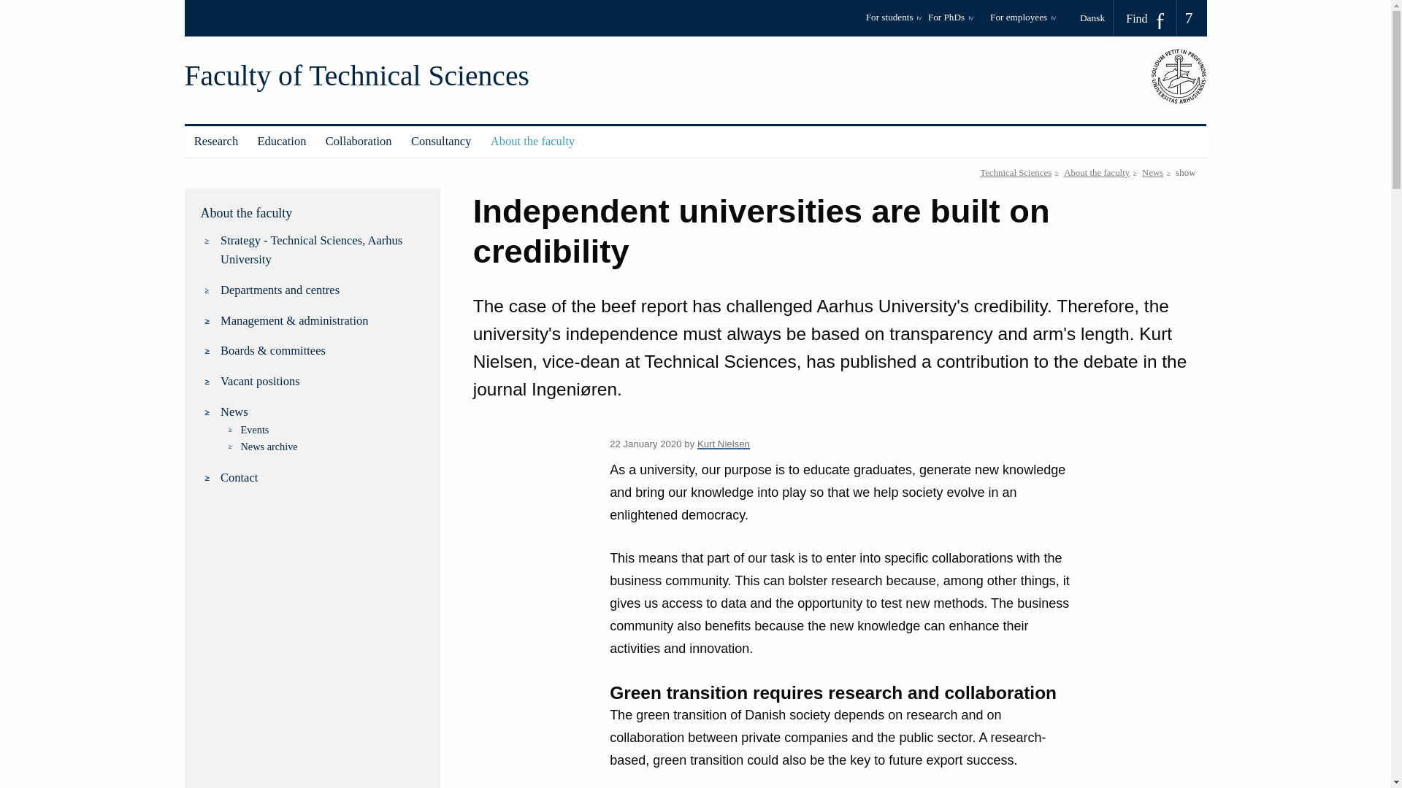 The height and width of the screenshot is (788, 1402). Describe the element at coordinates (1097, 18) in the screenshot. I see `Dansk` at that location.